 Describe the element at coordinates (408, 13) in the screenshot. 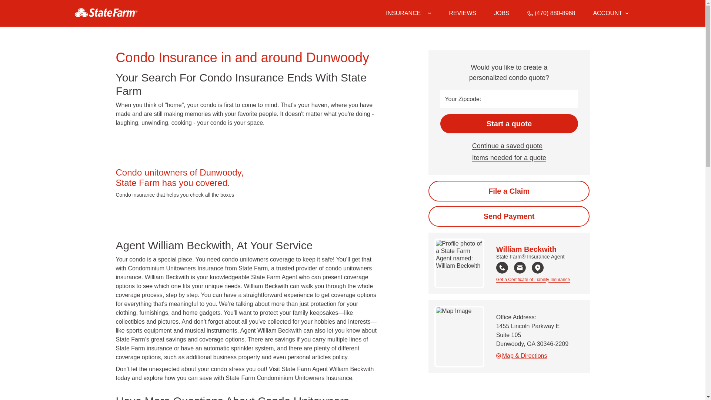

I see `Insurance` at that location.